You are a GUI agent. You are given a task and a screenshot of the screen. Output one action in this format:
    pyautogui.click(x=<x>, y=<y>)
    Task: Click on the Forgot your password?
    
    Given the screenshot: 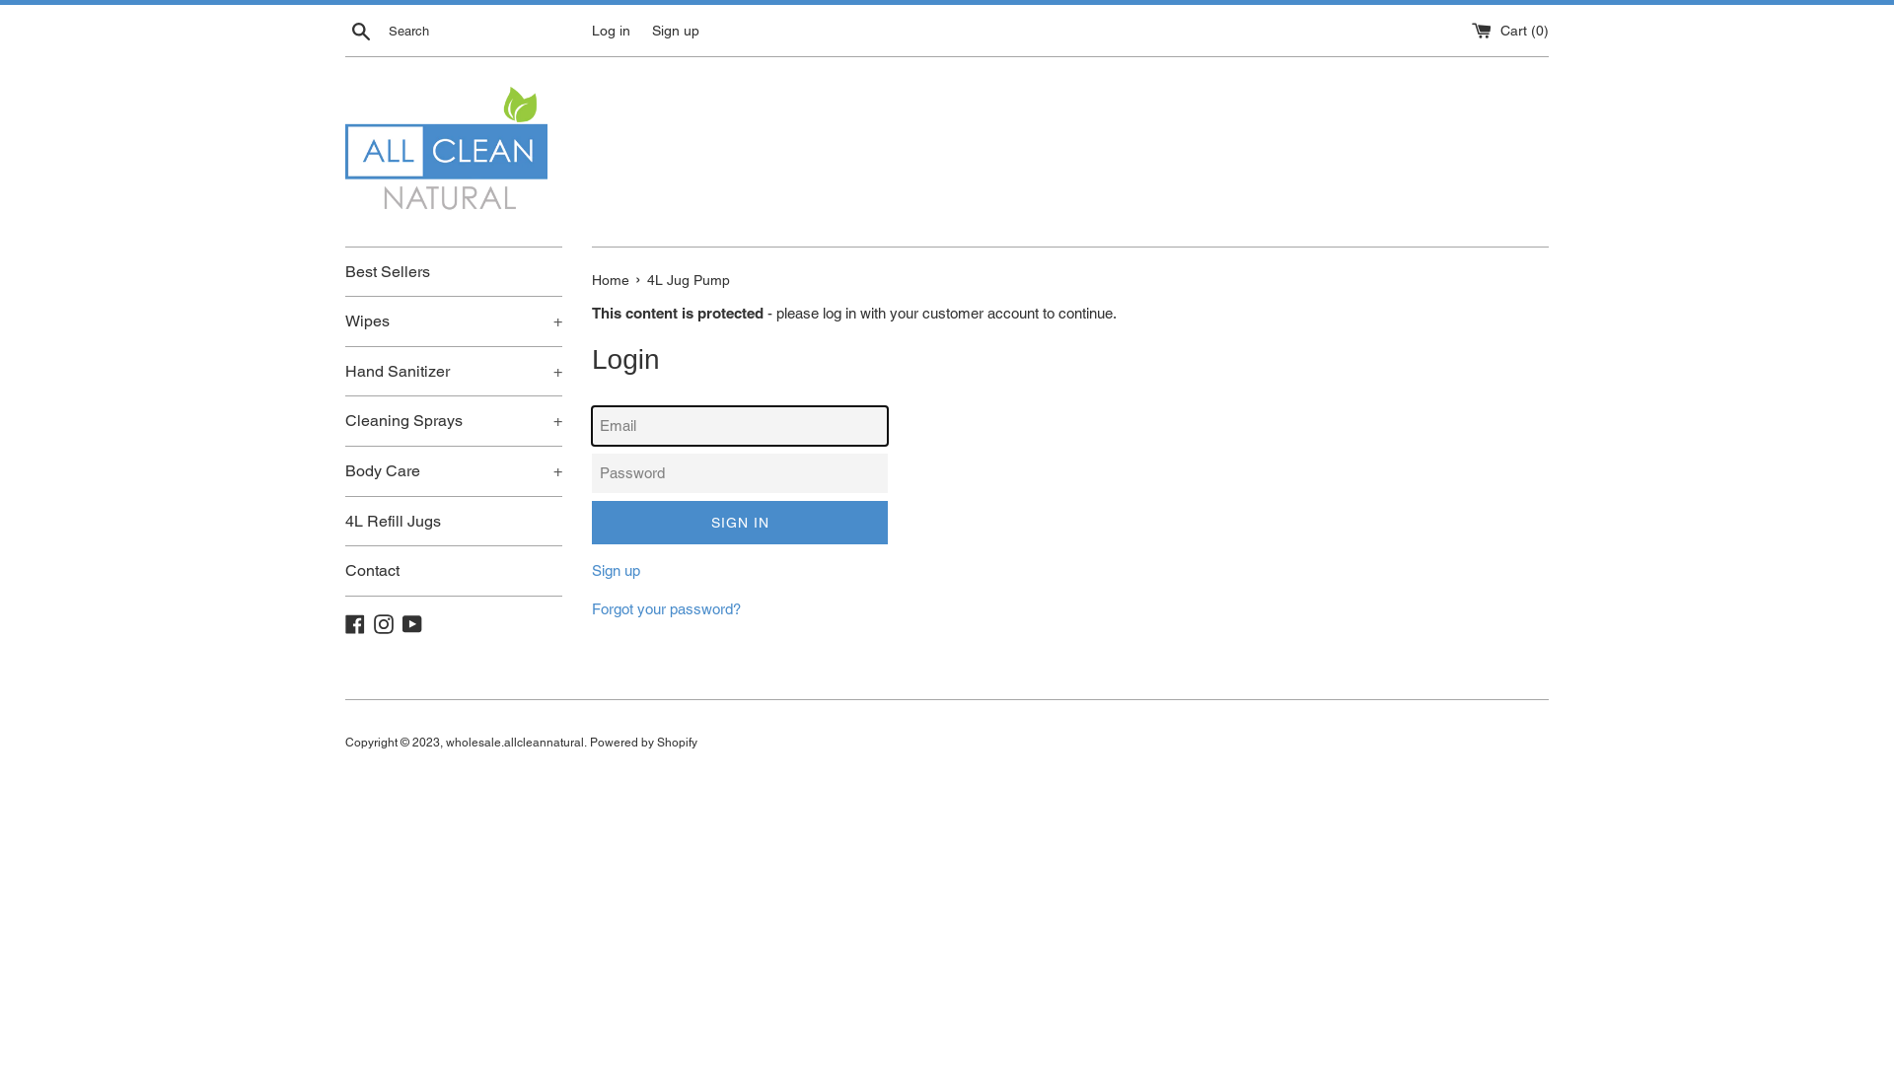 What is the action you would take?
    pyautogui.click(x=667, y=609)
    